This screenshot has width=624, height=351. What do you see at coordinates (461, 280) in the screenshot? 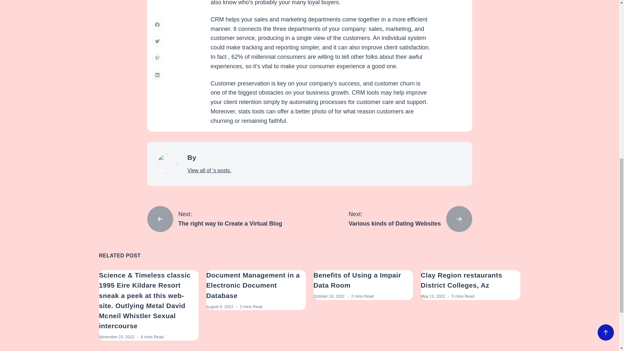
I see `November 23, 2022` at bounding box center [461, 280].